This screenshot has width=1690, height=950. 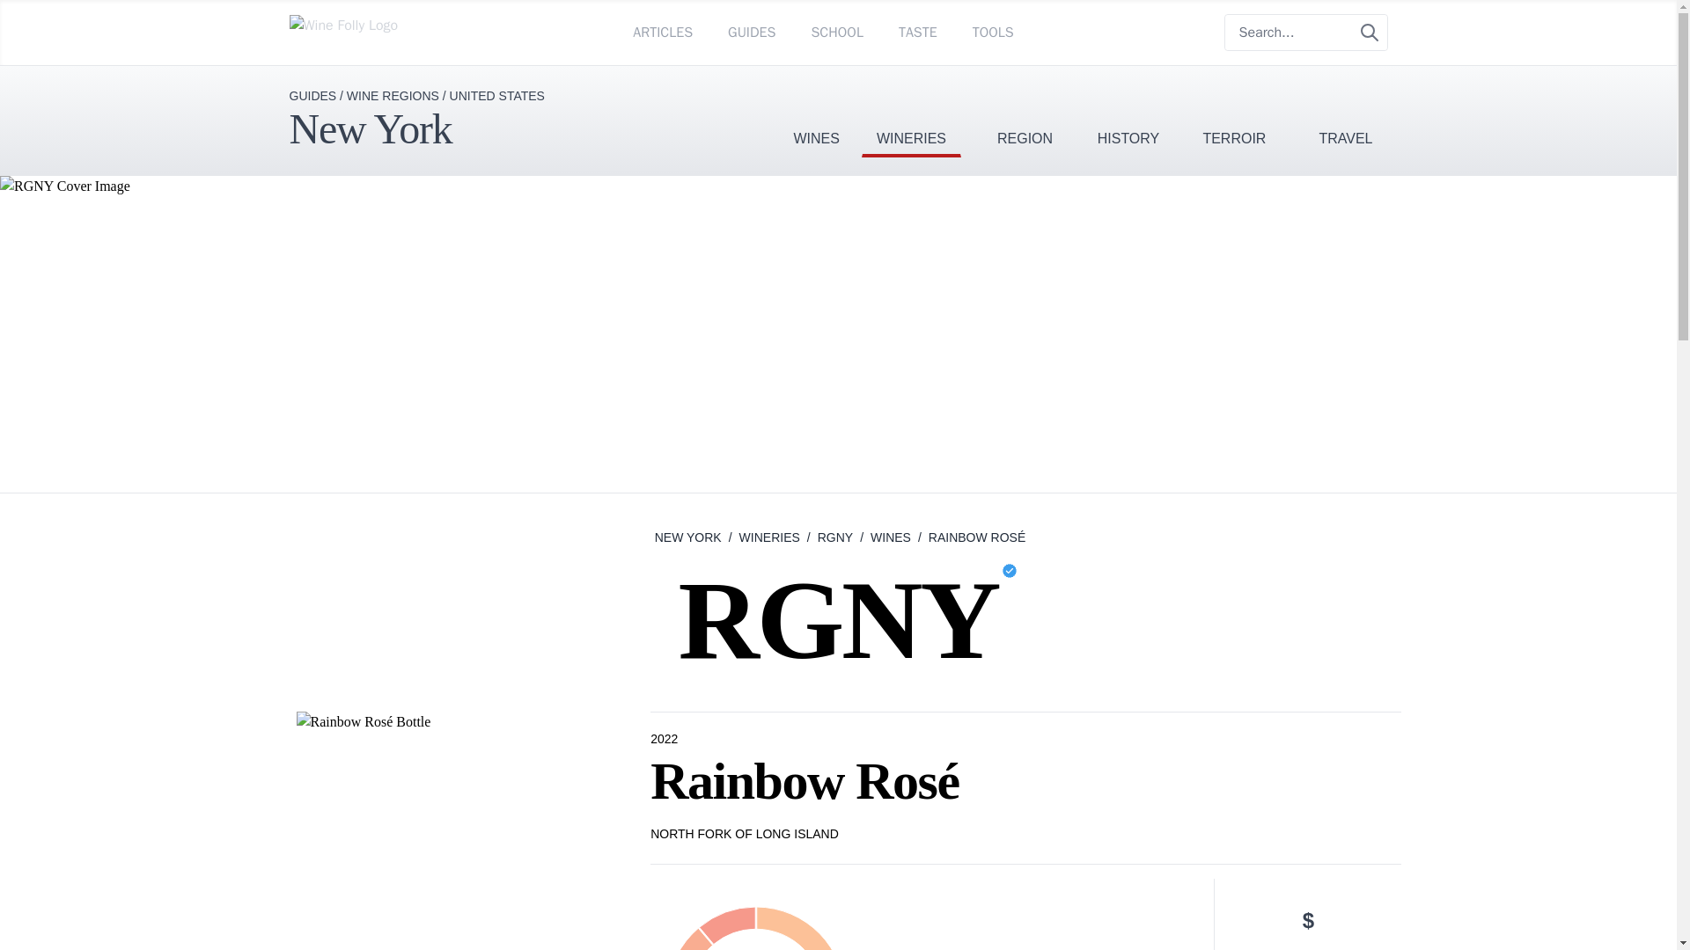 I want to click on NEW YORK, so click(x=688, y=537).